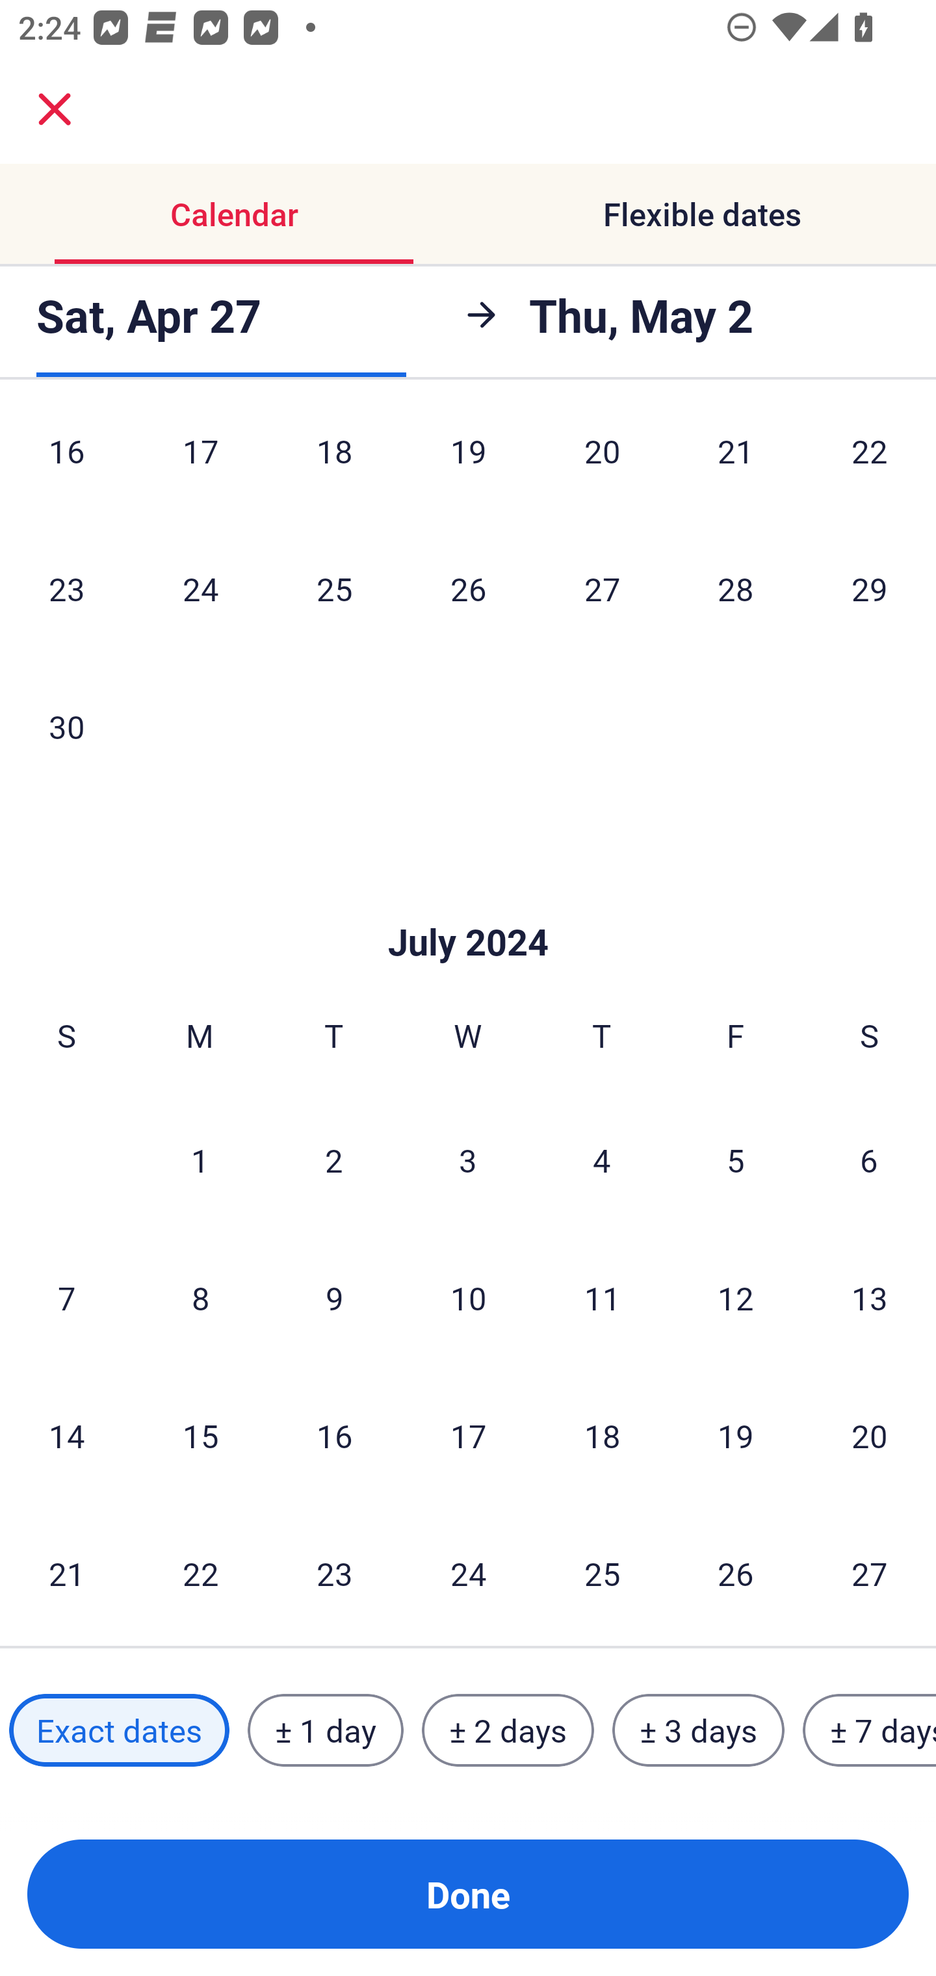 The height and width of the screenshot is (1976, 936). What do you see at coordinates (334, 1297) in the screenshot?
I see `9 Tuesday, July 9, 2024` at bounding box center [334, 1297].